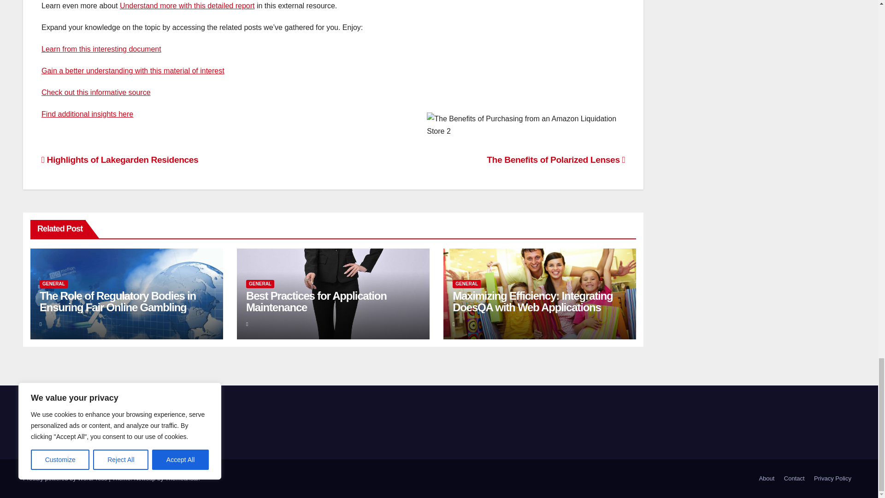 The width and height of the screenshot is (885, 498). Describe the element at coordinates (316, 302) in the screenshot. I see `Permalink to: Best Practices for Application Maintenance` at that location.